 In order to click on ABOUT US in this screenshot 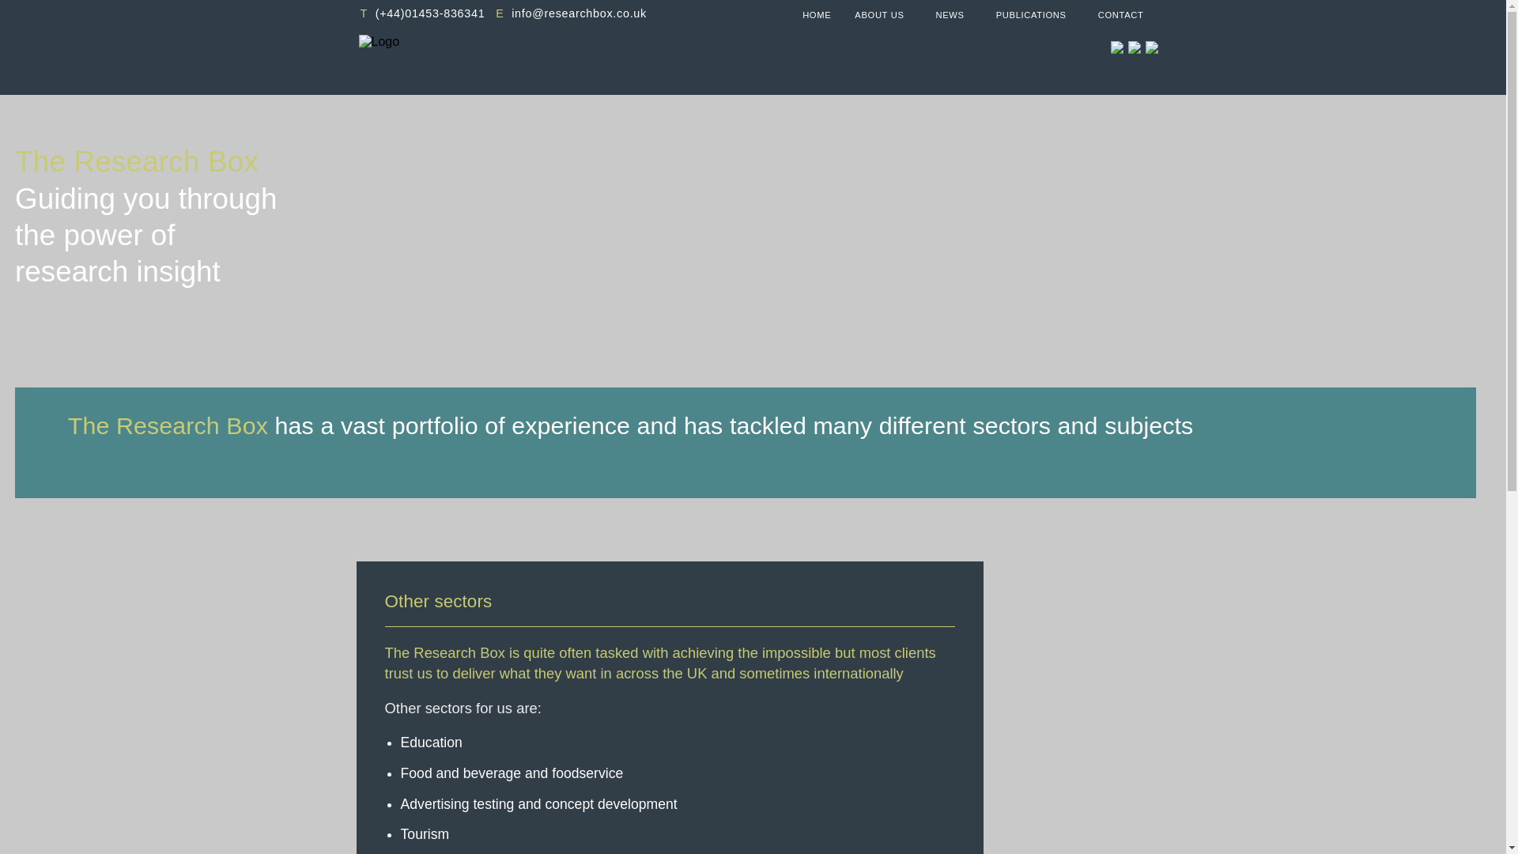, I will do `click(879, 14)`.